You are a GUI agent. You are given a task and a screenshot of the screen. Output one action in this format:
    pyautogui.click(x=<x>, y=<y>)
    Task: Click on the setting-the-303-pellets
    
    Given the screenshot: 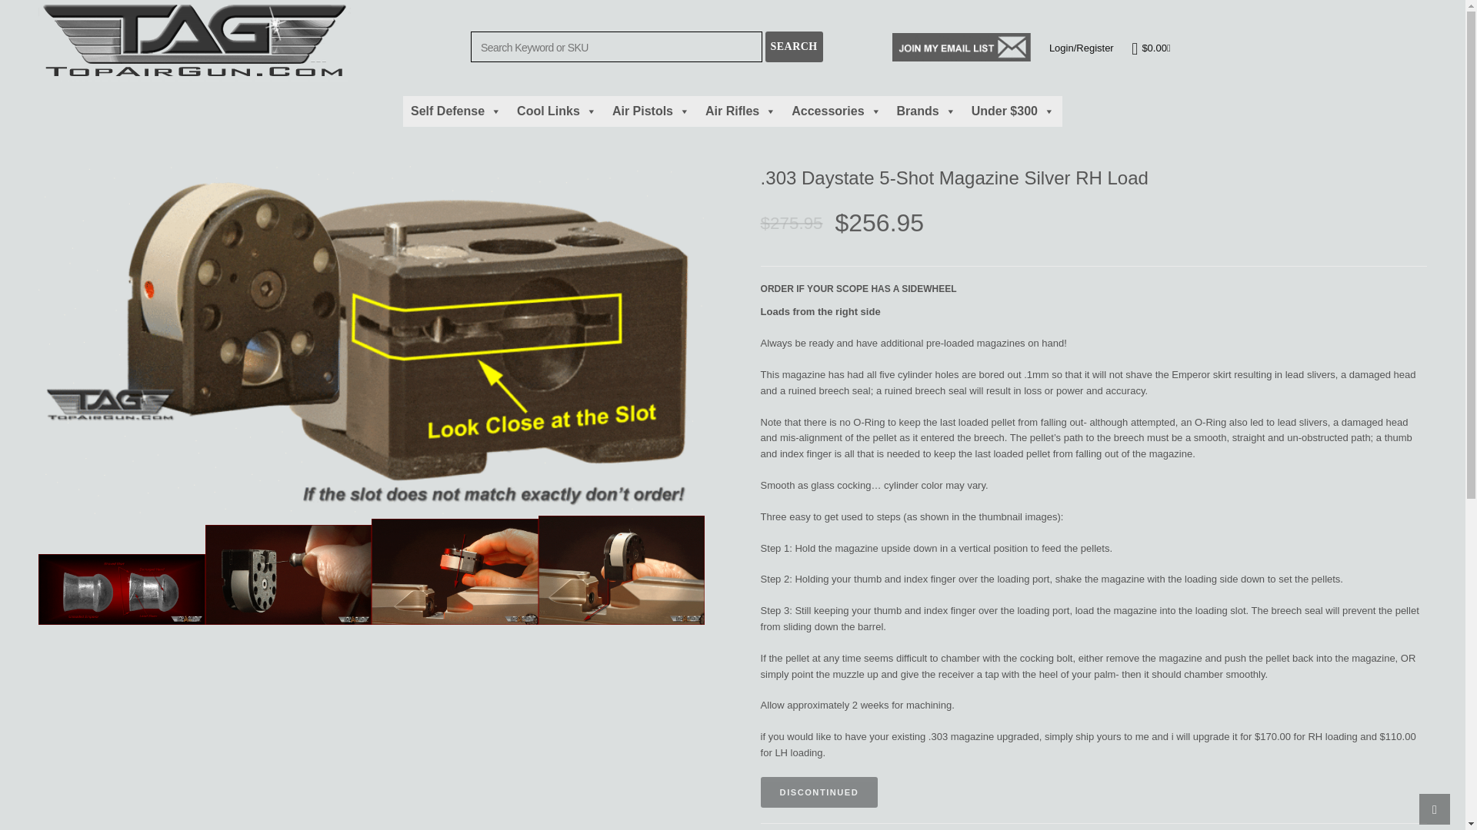 What is the action you would take?
    pyautogui.click(x=455, y=572)
    